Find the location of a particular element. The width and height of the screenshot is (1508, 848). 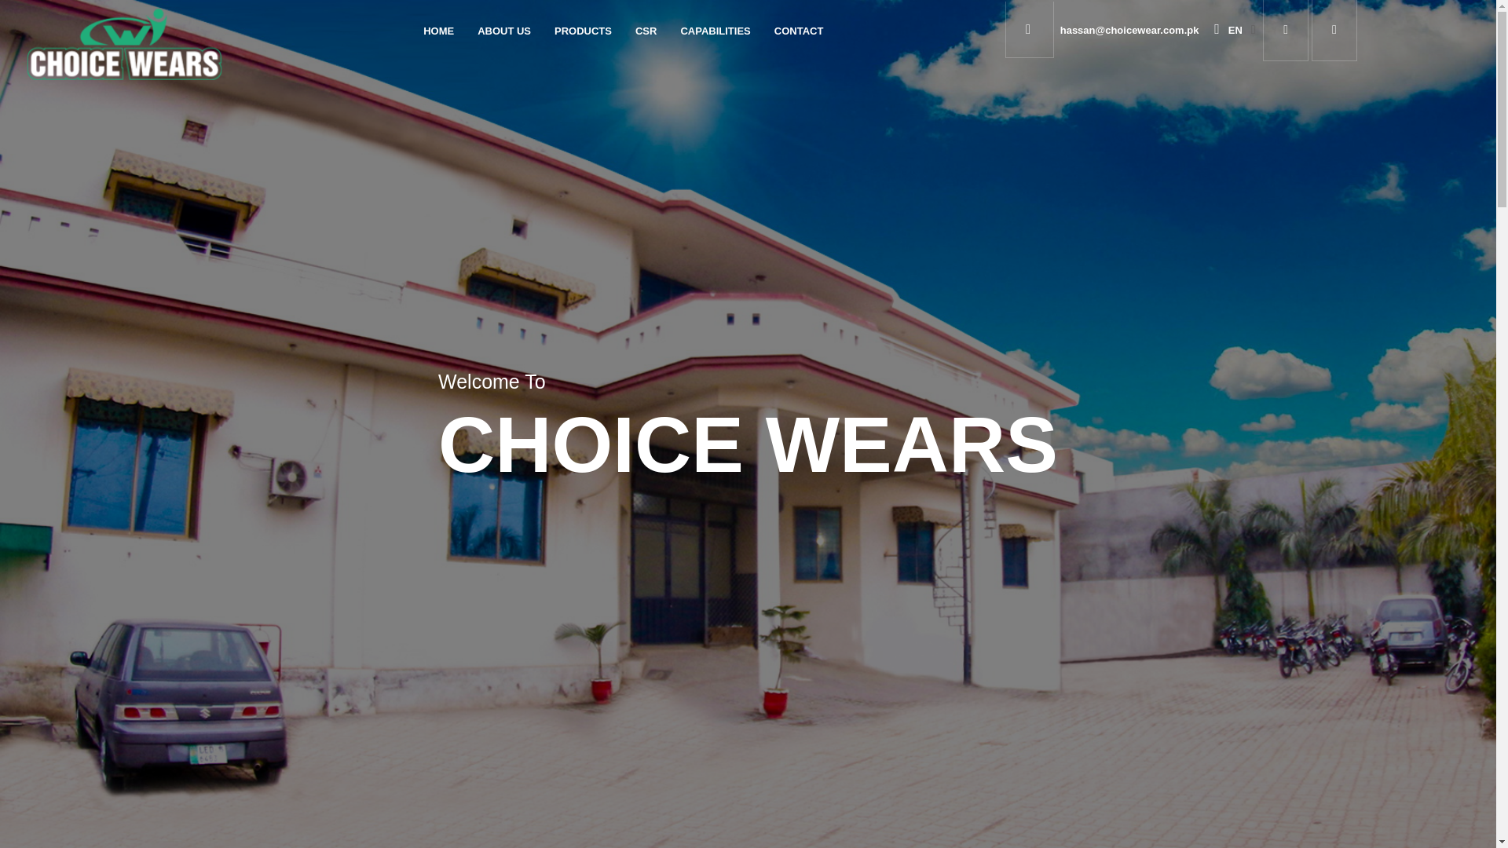

CAPABILITIES is located at coordinates (715, 31).